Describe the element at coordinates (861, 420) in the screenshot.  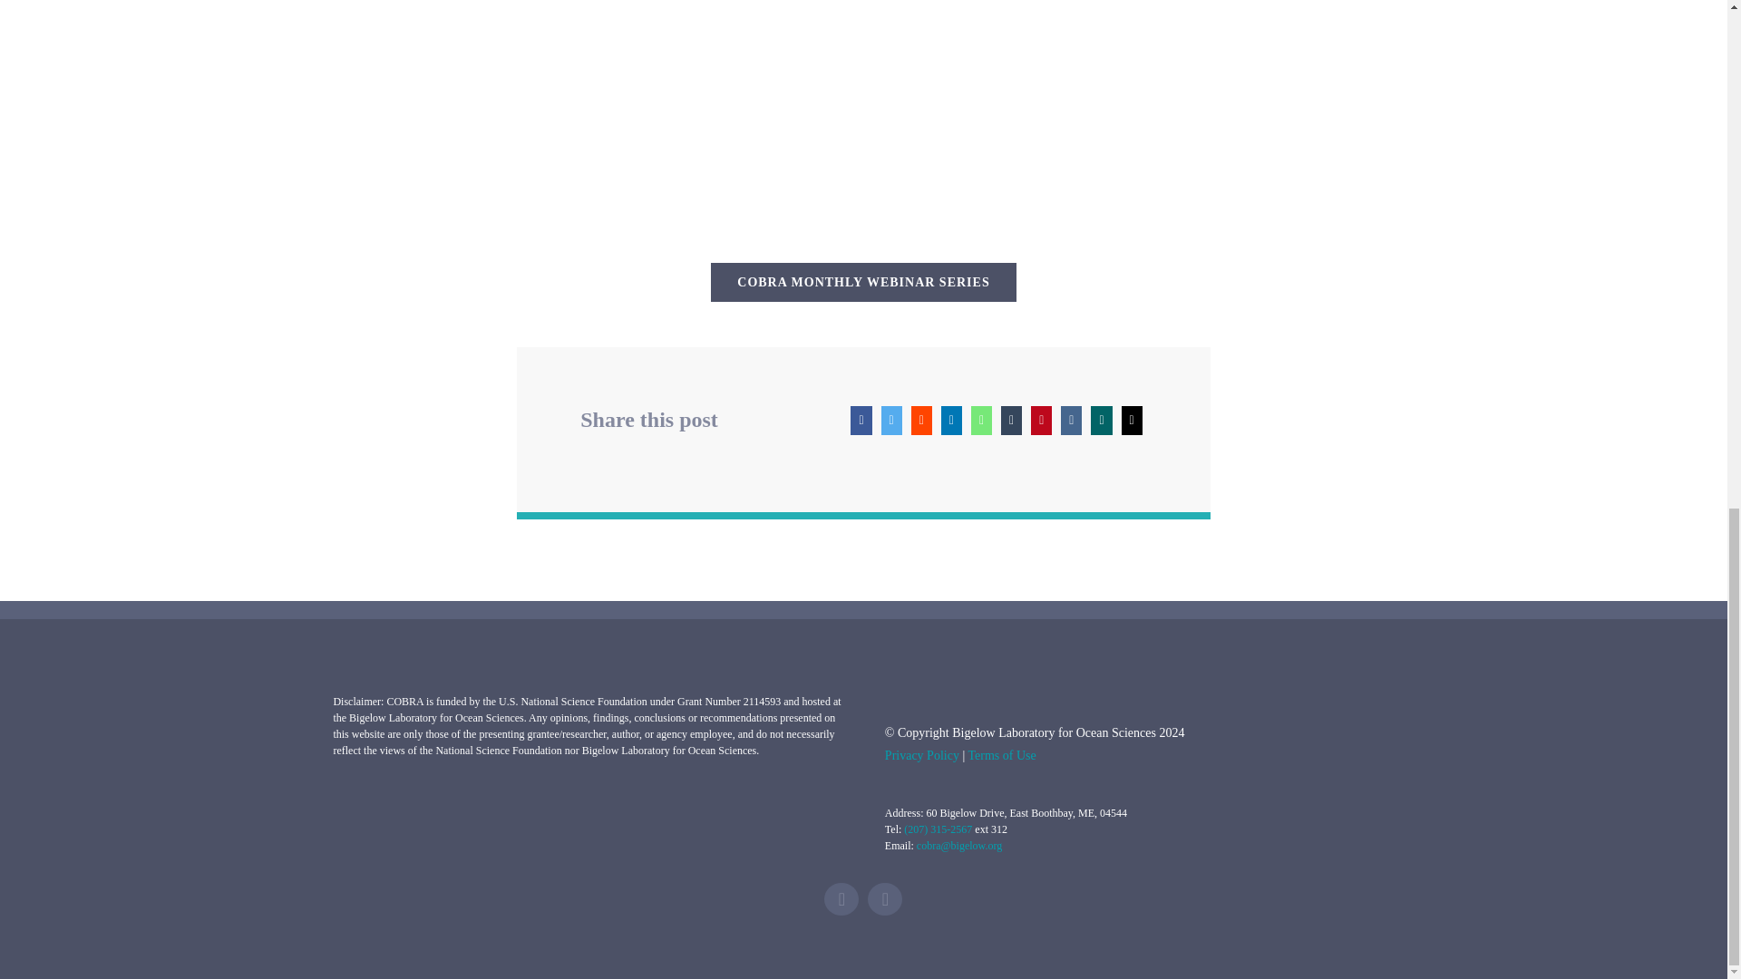
I see `Facebook` at that location.